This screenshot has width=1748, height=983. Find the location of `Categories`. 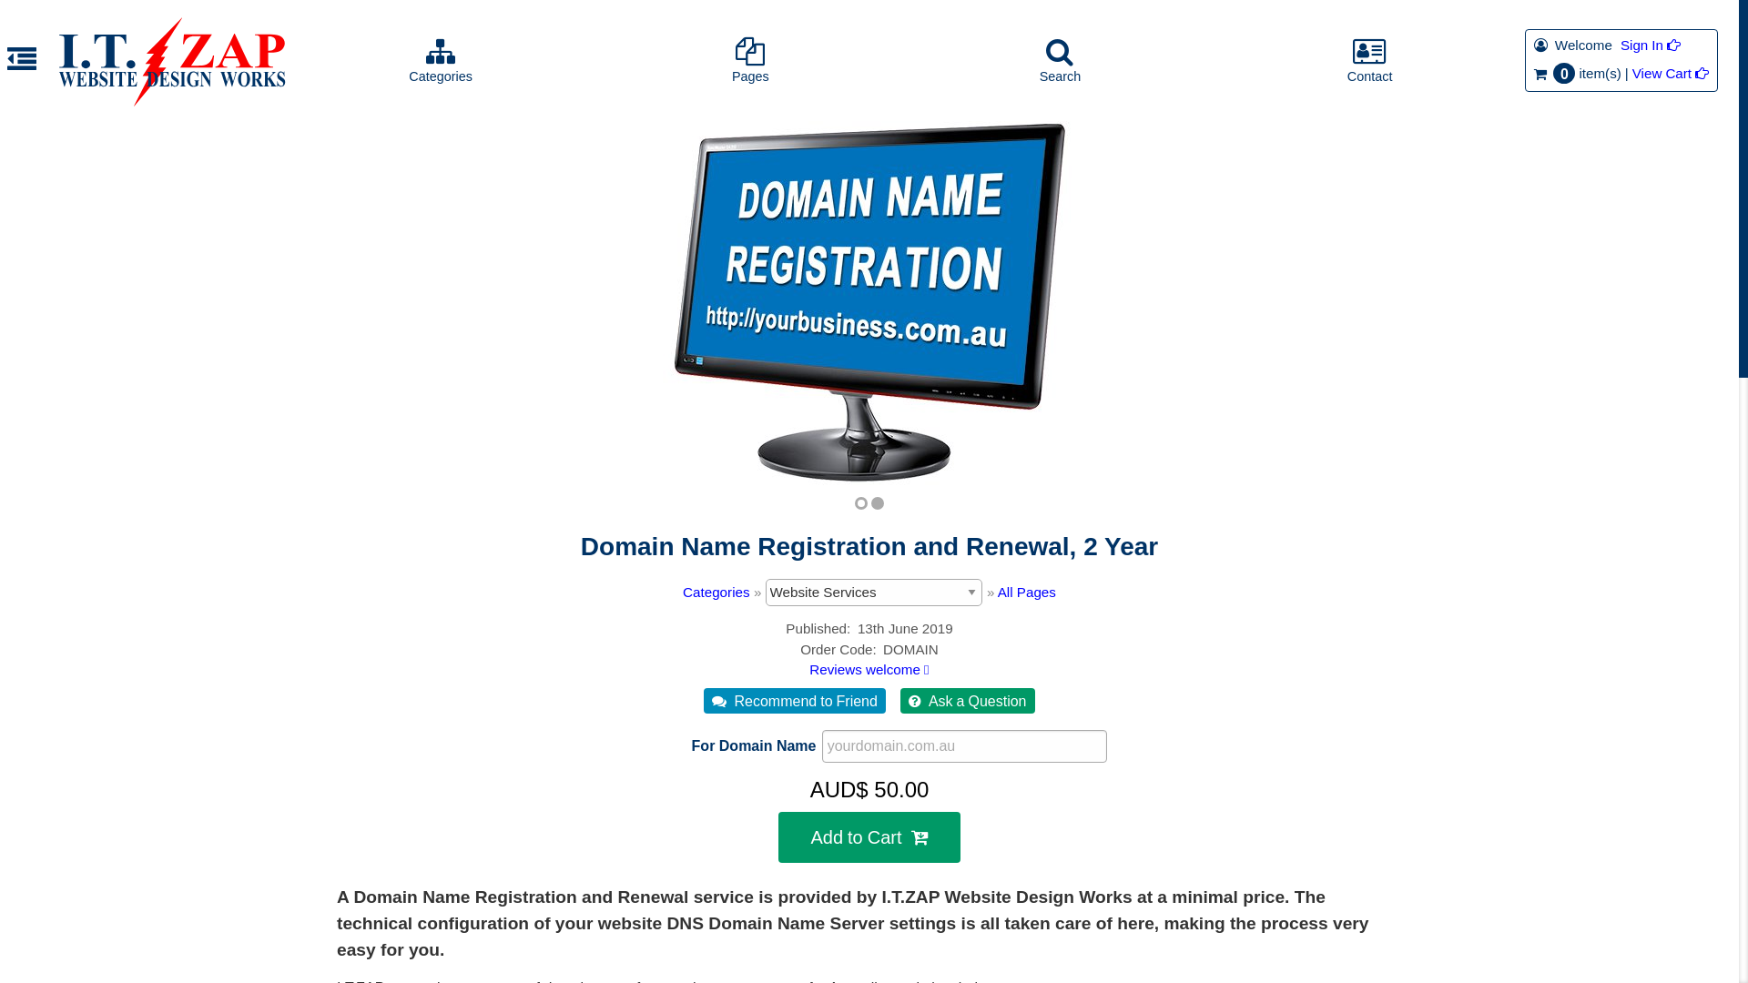

Categories is located at coordinates (441, 60).